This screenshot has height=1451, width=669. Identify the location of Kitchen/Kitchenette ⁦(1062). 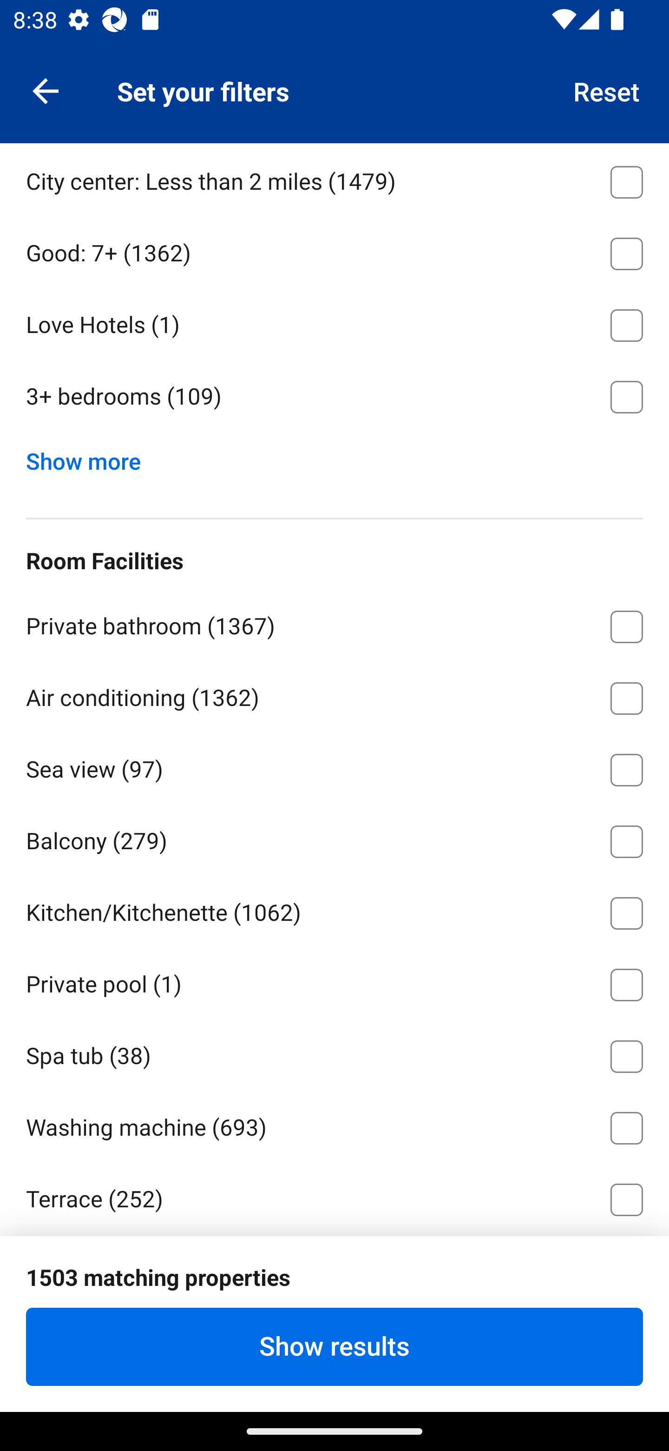
(334, 911).